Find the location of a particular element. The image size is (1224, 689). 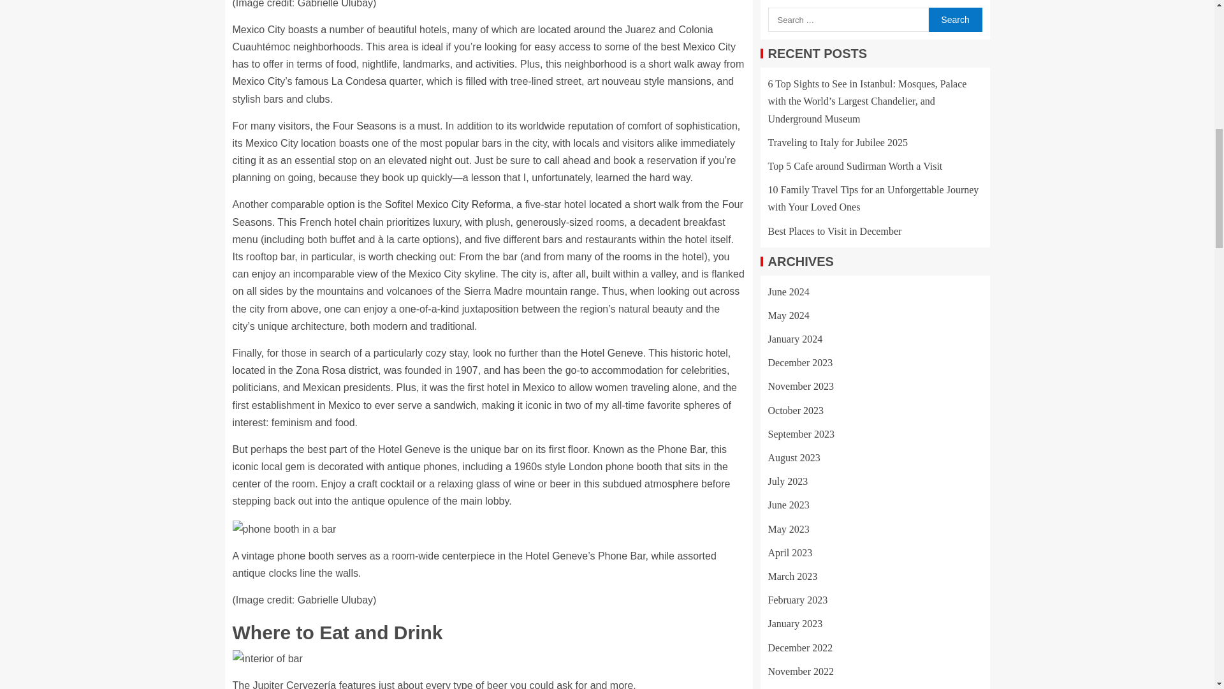

Hotel Geneve is located at coordinates (612, 353).